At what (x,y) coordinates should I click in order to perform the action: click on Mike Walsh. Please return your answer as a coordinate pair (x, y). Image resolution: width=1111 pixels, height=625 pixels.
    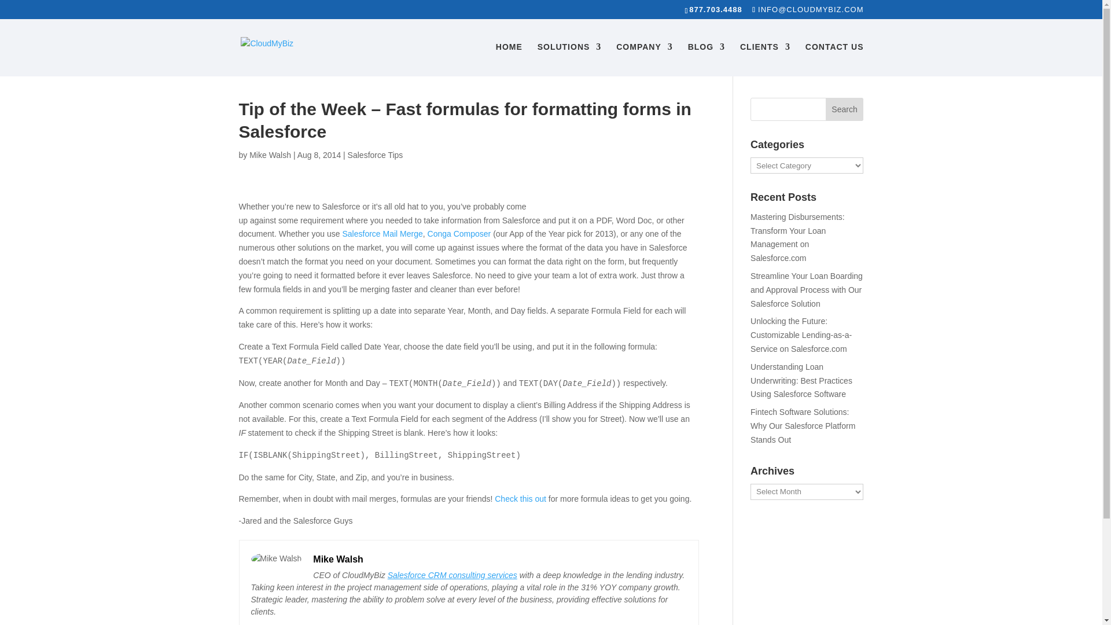
    Looking at the image, I should click on (270, 155).